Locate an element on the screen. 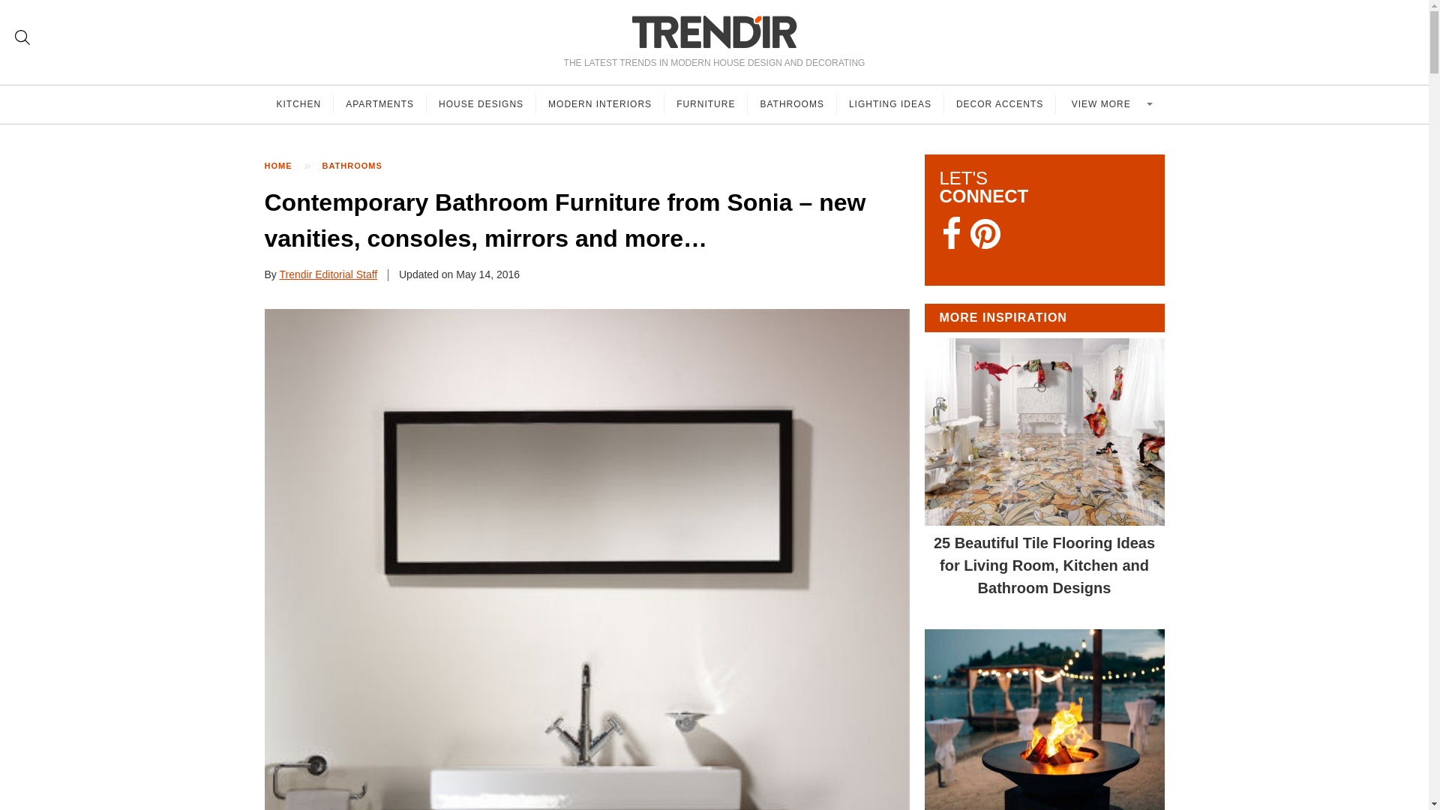  DECOR ACCENTS is located at coordinates (1000, 104).